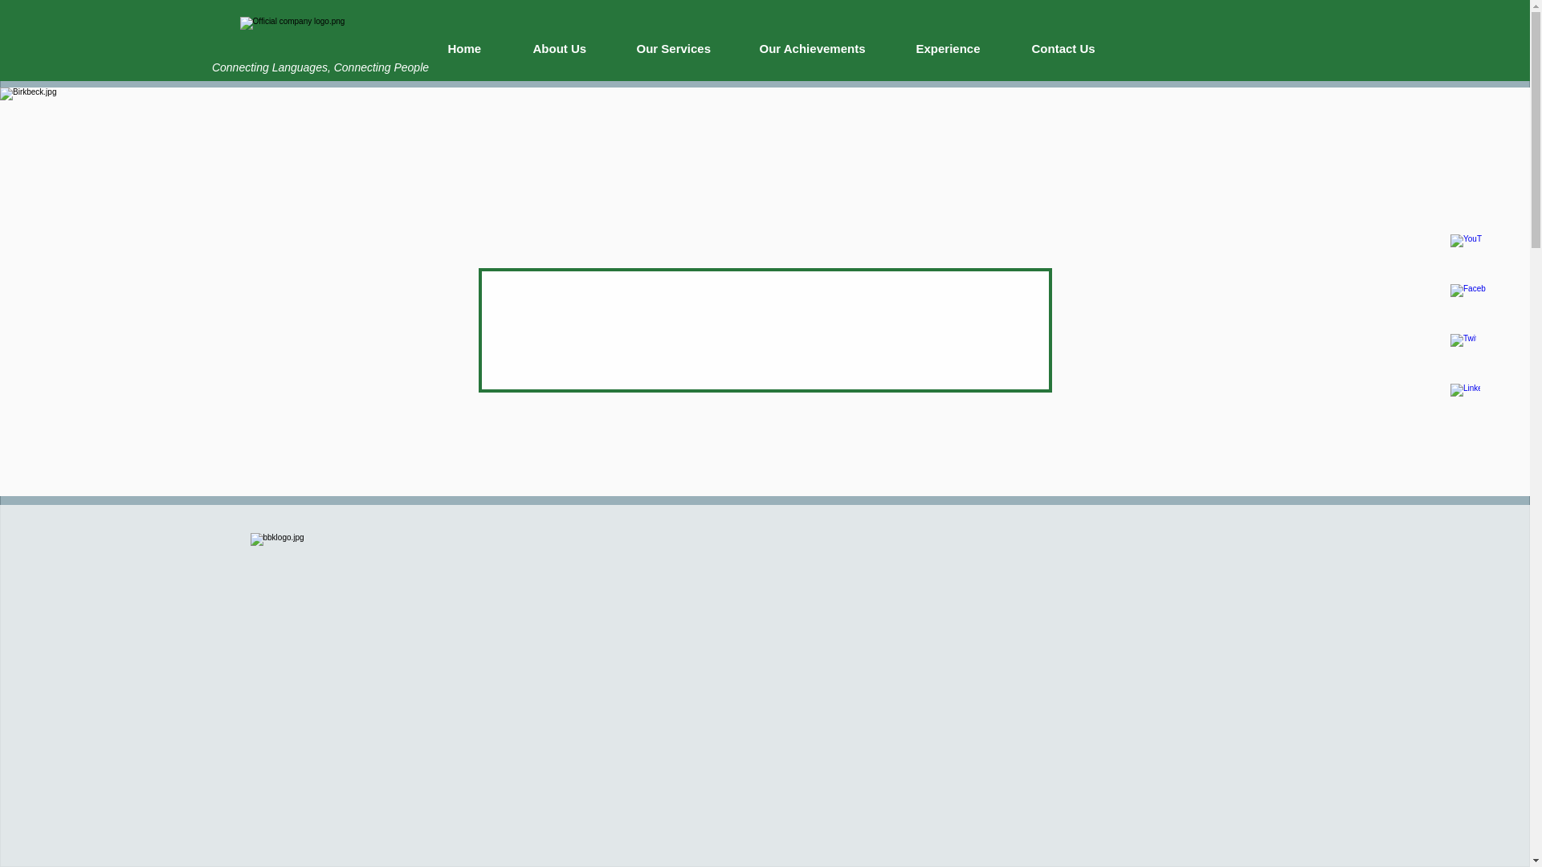  I want to click on Our Achievements, so click(825, 48).